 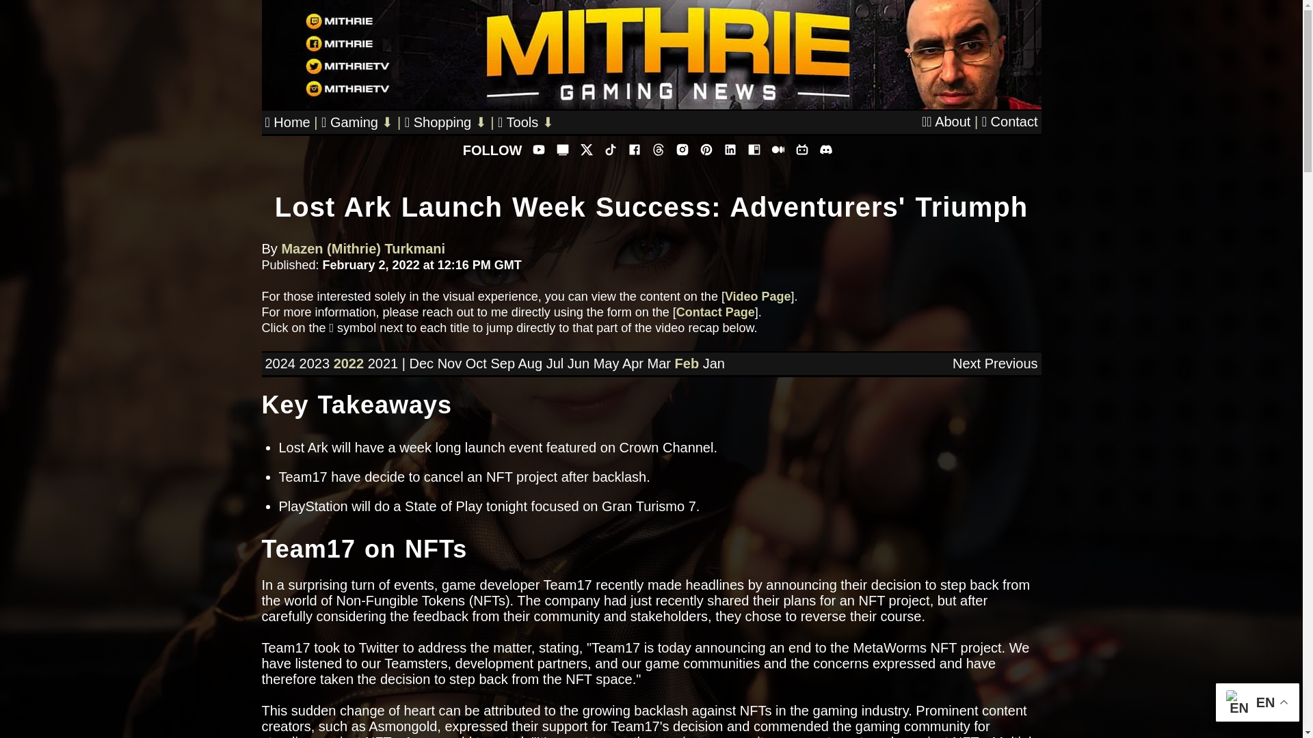 I want to click on 2024, so click(x=280, y=364).